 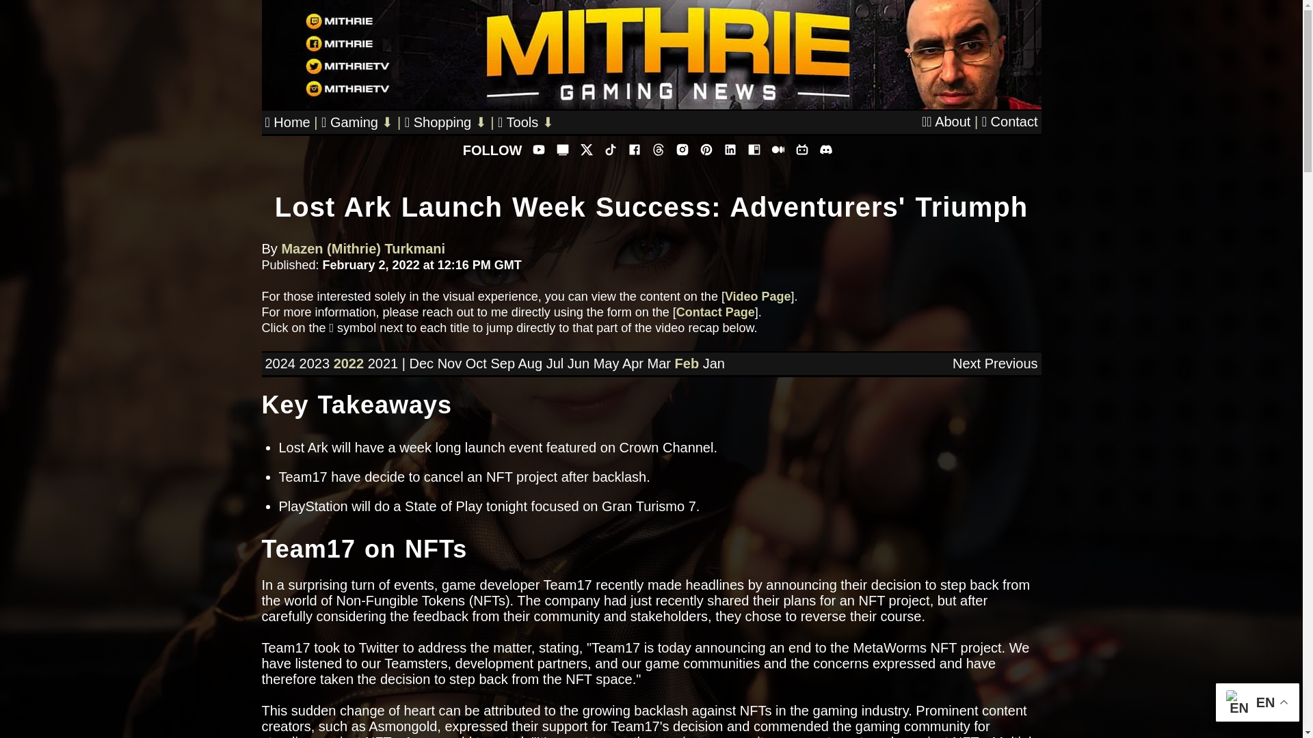 I want to click on 2024, so click(x=280, y=364).